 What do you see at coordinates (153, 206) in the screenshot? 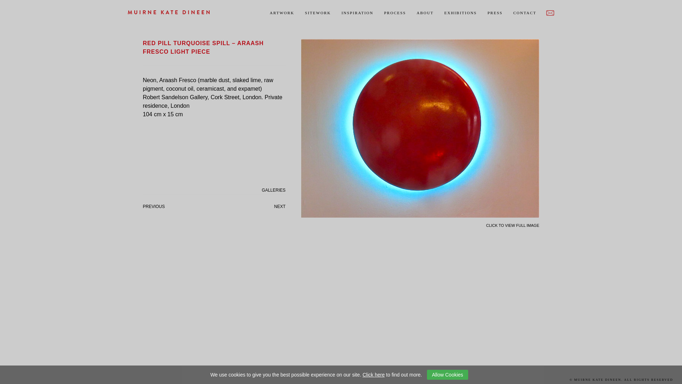
I see `PREVIOUS` at bounding box center [153, 206].